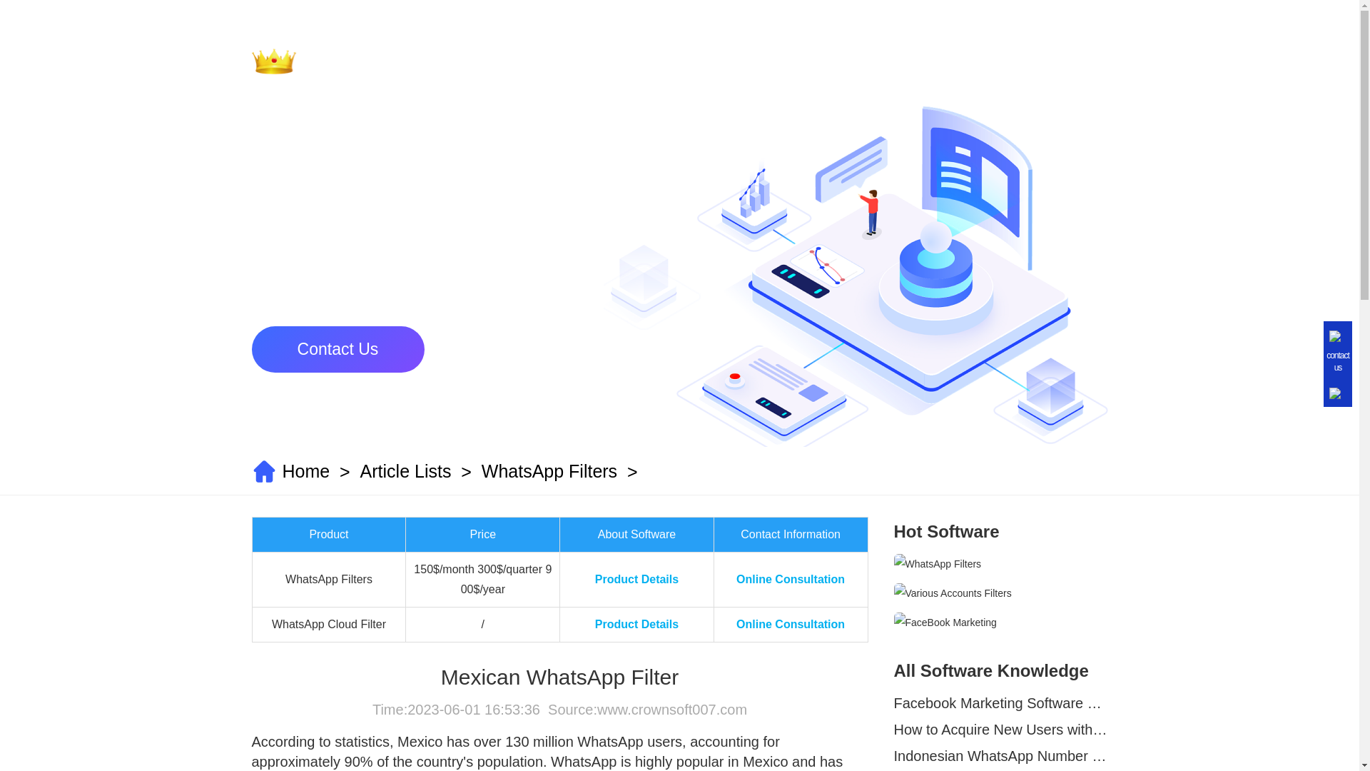 Image resolution: width=1370 pixels, height=771 pixels. Describe the element at coordinates (791, 579) in the screenshot. I see `Online Consultation` at that location.